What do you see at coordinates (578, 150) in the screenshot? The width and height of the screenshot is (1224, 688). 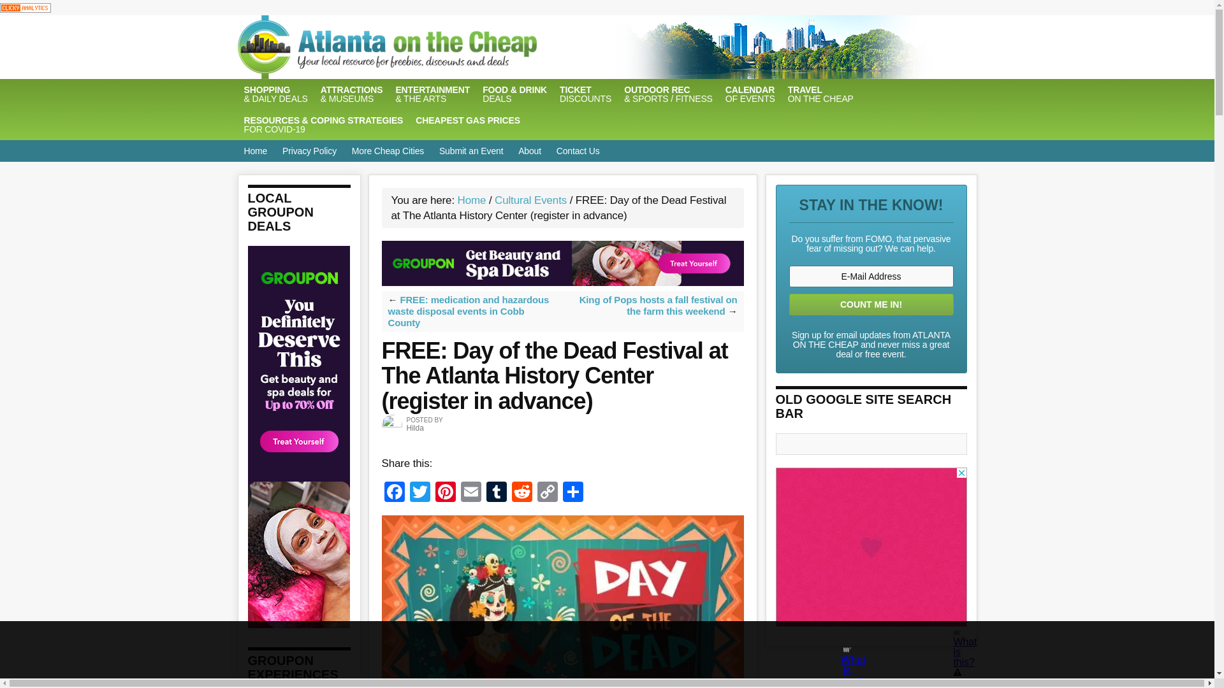 I see `GDPR-compliant Web Analytics` at bounding box center [578, 150].